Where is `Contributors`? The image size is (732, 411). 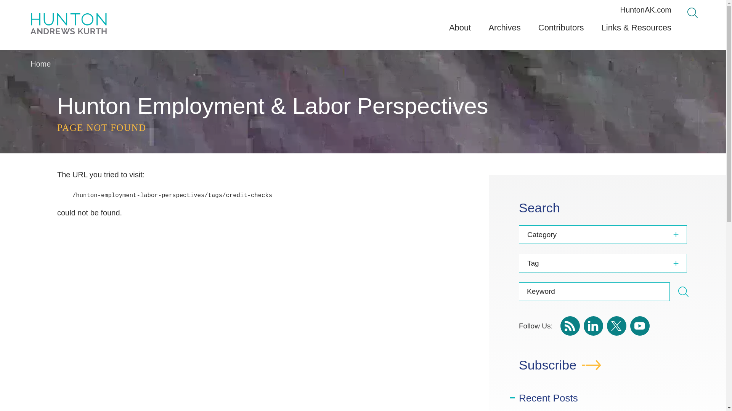 Contributors is located at coordinates (561, 30).